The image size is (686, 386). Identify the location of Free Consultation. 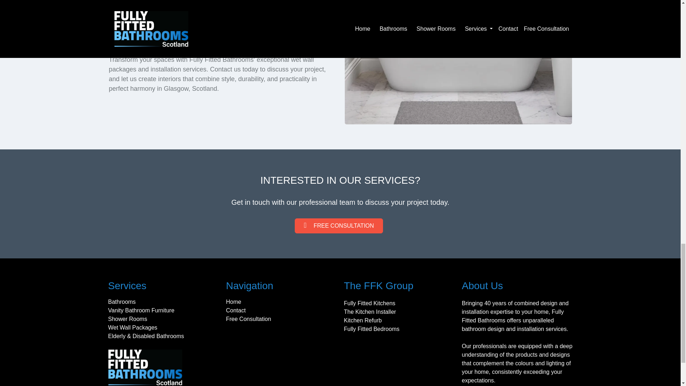
(283, 319).